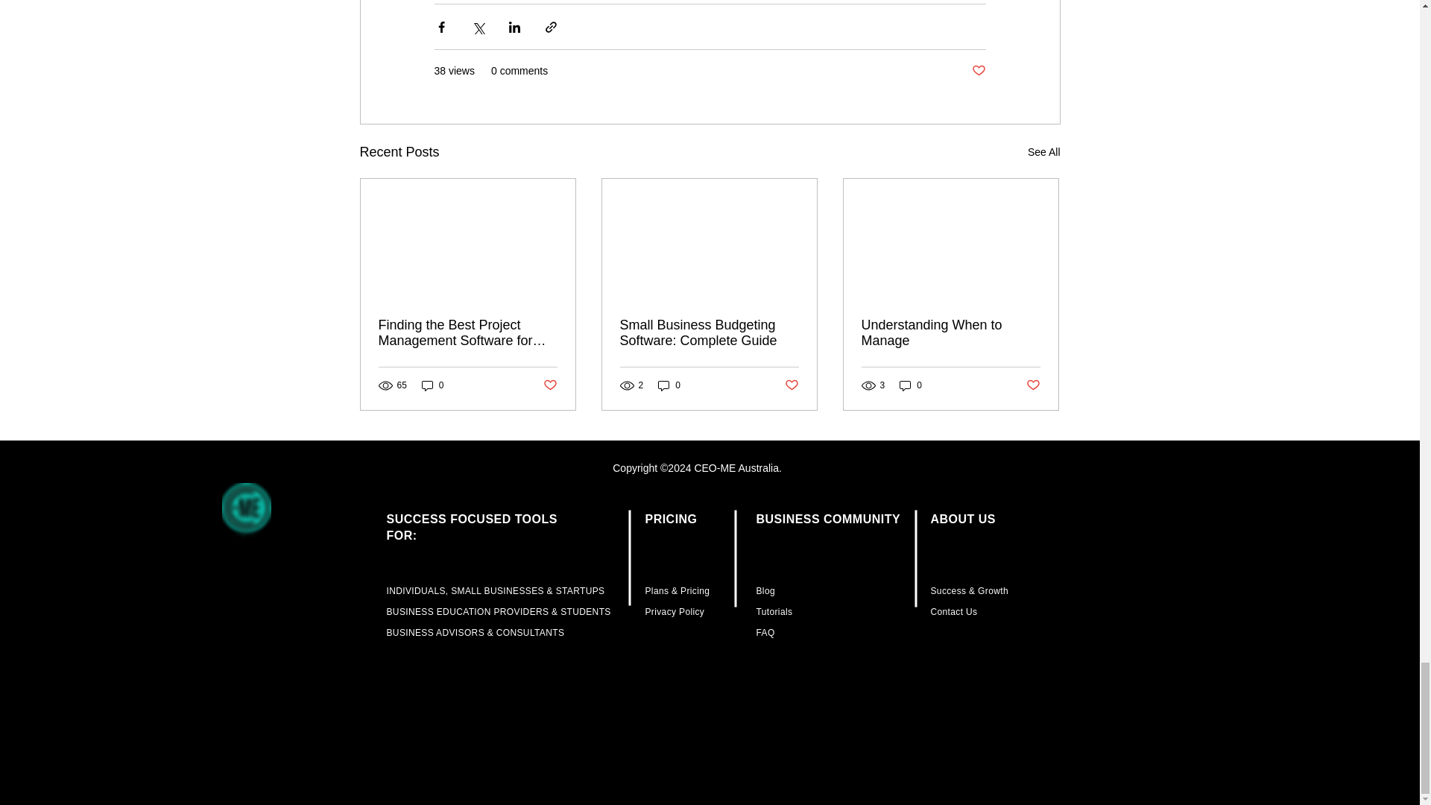 The image size is (1431, 805). Describe the element at coordinates (1033, 385) in the screenshot. I see `Post not marked as liked` at that location.